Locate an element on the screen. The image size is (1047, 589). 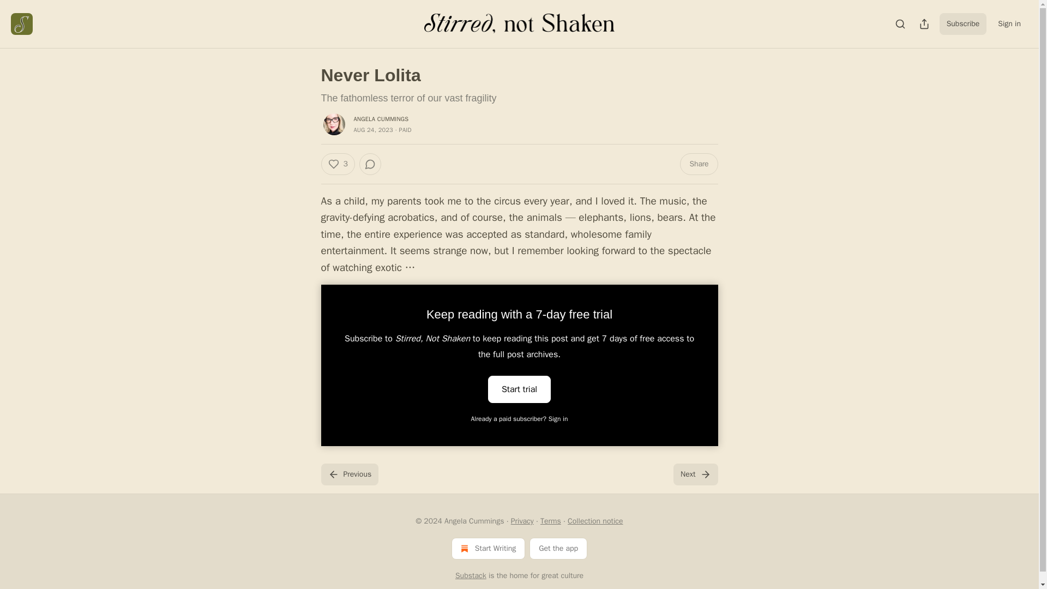
Start trial is located at coordinates (519, 389).